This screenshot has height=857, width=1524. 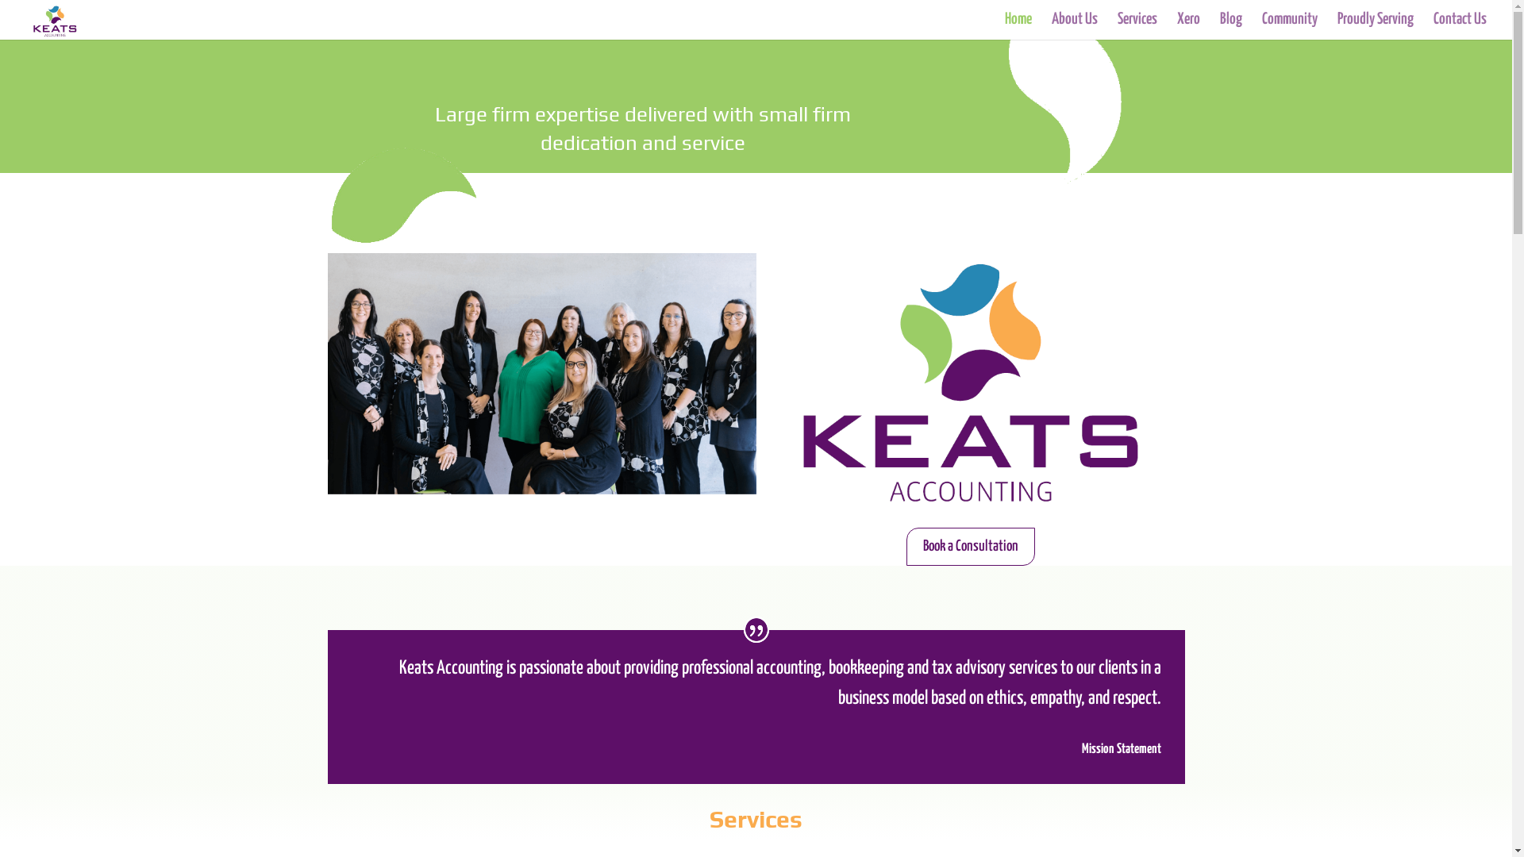 What do you see at coordinates (1460, 27) in the screenshot?
I see `Contact Us` at bounding box center [1460, 27].